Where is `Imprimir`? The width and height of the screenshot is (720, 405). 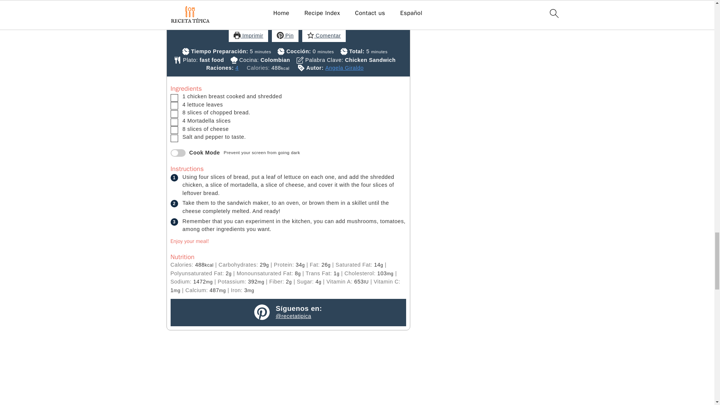
Imprimir is located at coordinates (248, 36).